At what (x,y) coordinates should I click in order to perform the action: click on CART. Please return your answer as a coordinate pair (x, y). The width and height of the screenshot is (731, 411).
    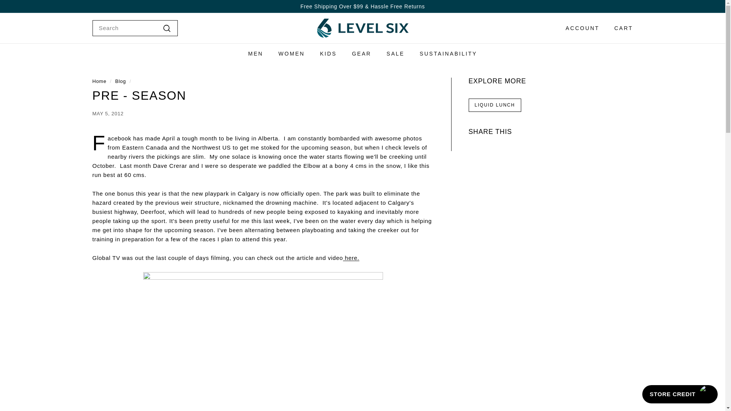
    Looking at the image, I should click on (621, 28).